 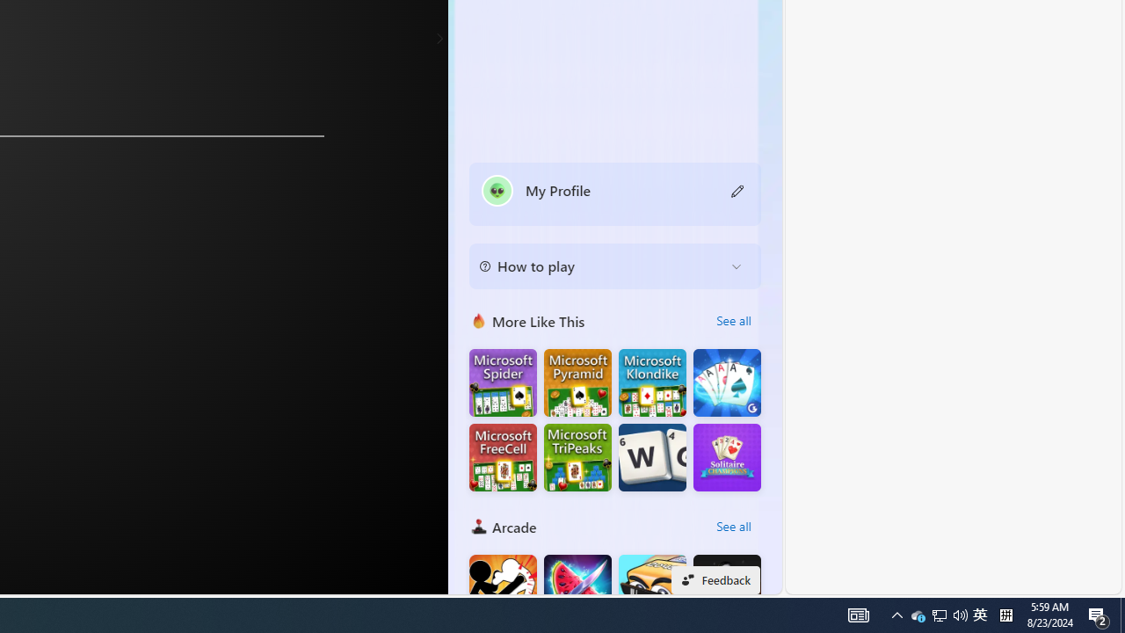 What do you see at coordinates (503, 589) in the screenshot?
I see `Stickman Fighter : Mega Brawl` at bounding box center [503, 589].